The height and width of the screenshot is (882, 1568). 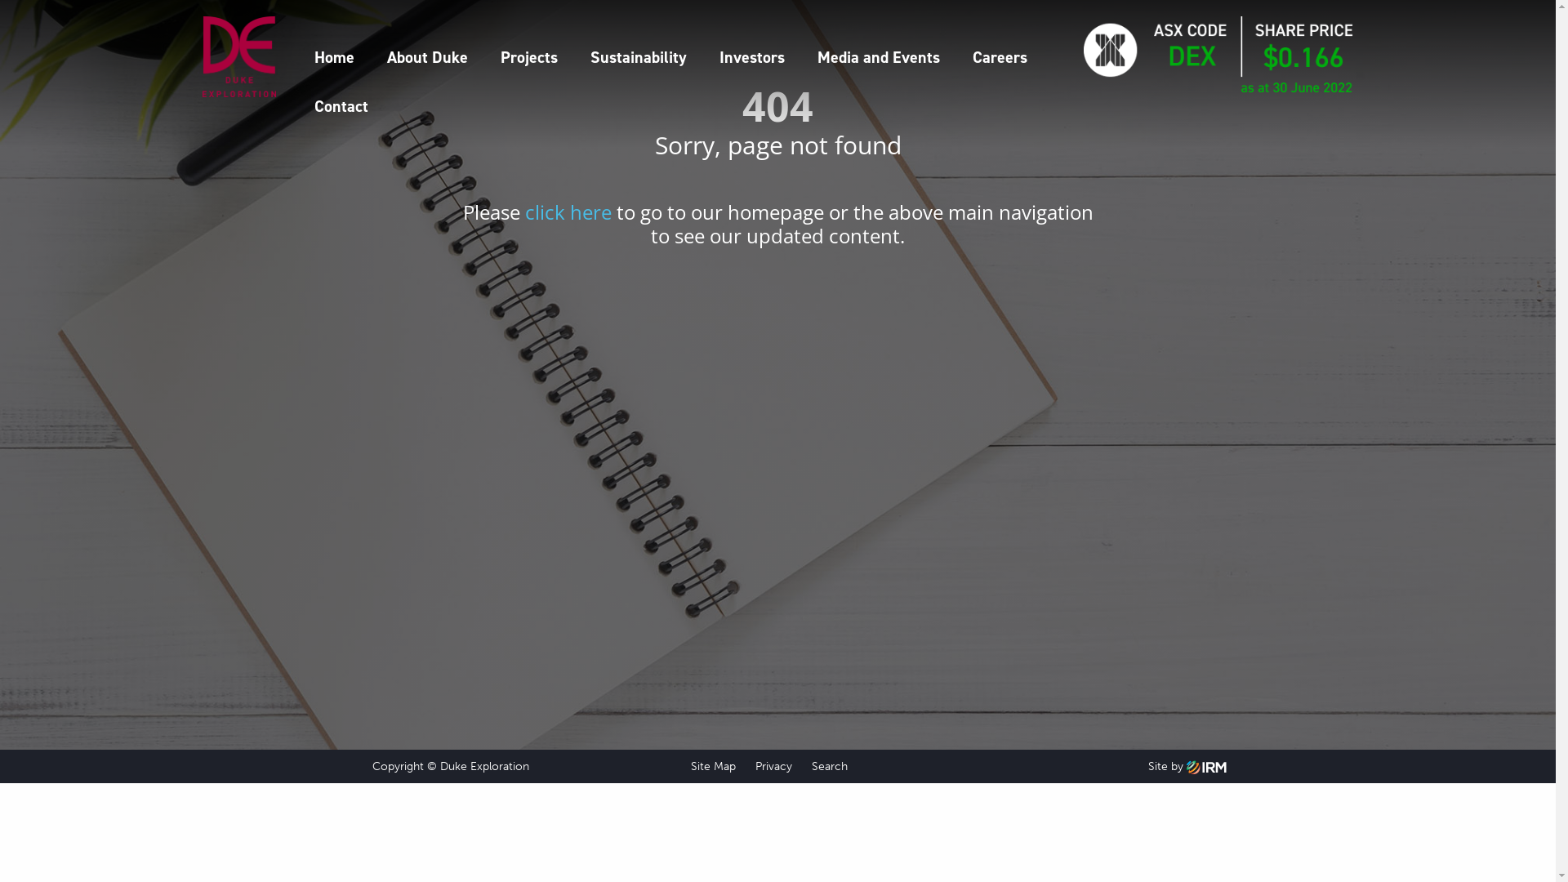 I want to click on Investors, so click(x=752, y=57).